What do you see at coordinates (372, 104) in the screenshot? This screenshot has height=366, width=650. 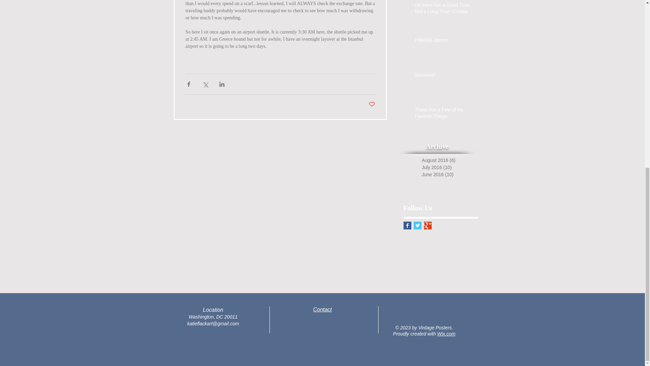 I see `Post not marked as liked` at bounding box center [372, 104].